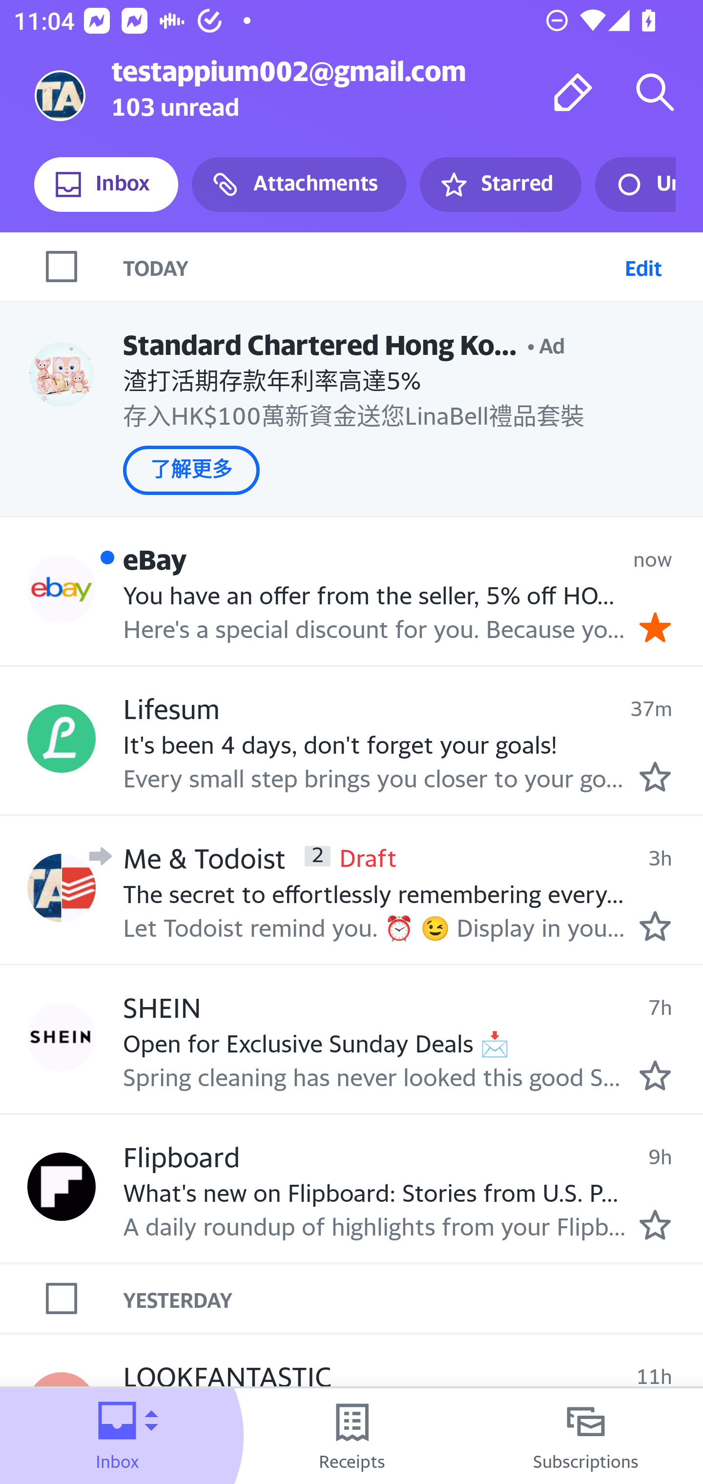 The image size is (703, 1484). I want to click on Remove star., so click(655, 627).